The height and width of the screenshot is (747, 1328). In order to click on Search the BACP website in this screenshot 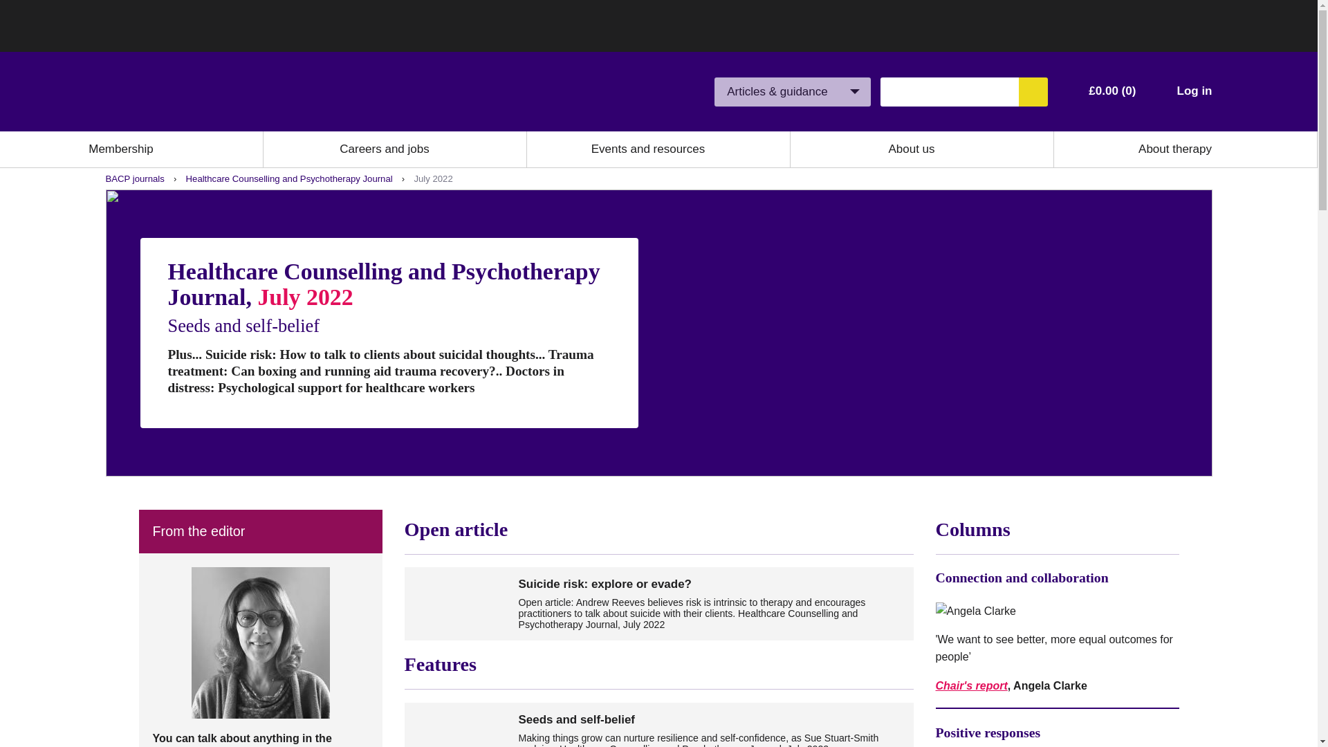, I will do `click(1033, 92)`.